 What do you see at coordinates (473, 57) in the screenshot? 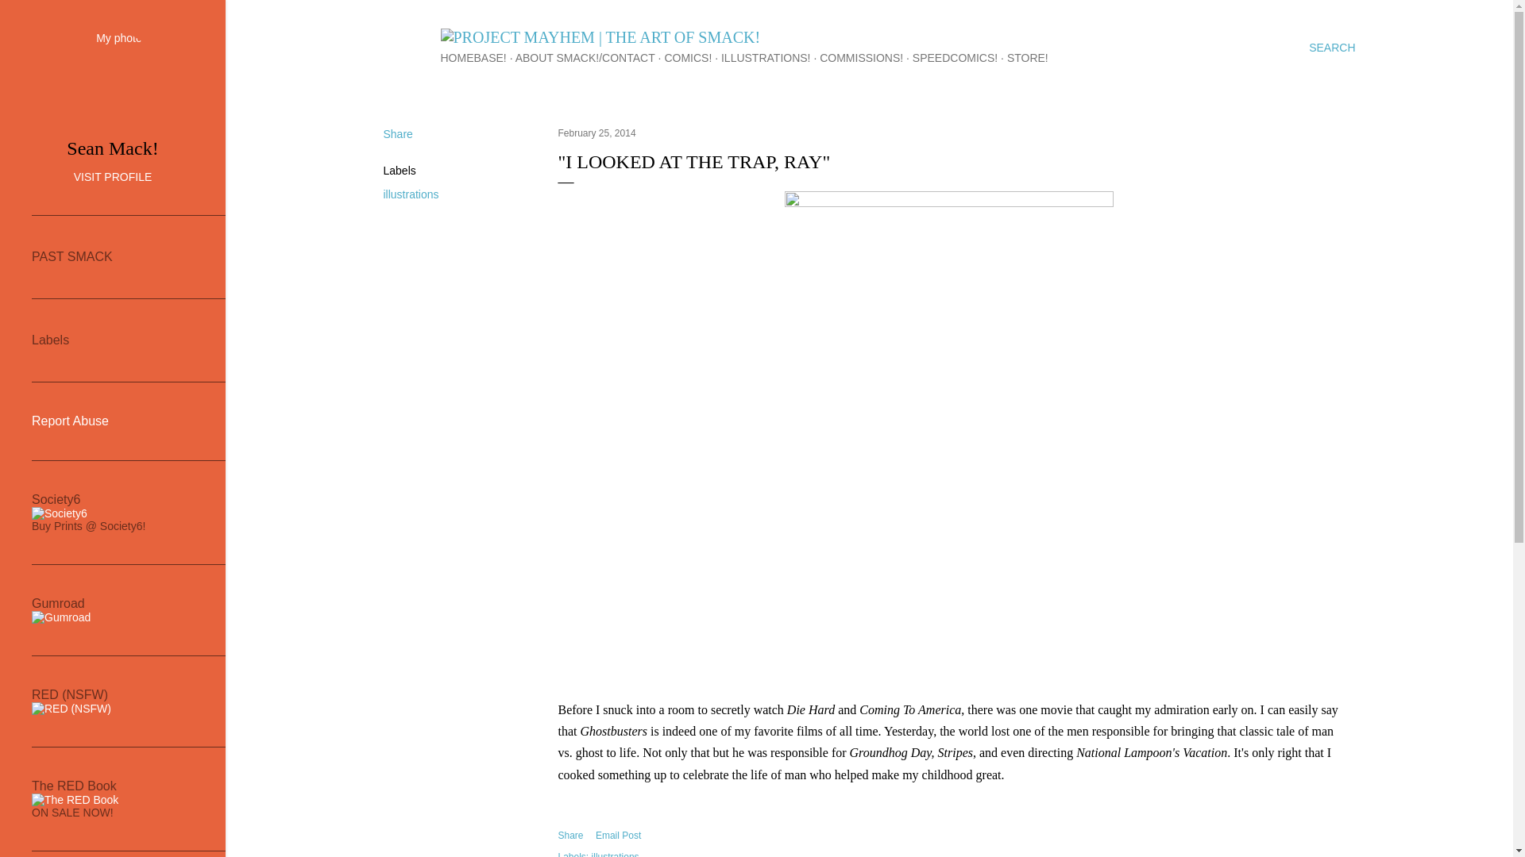
I see `HOMEBASE!` at bounding box center [473, 57].